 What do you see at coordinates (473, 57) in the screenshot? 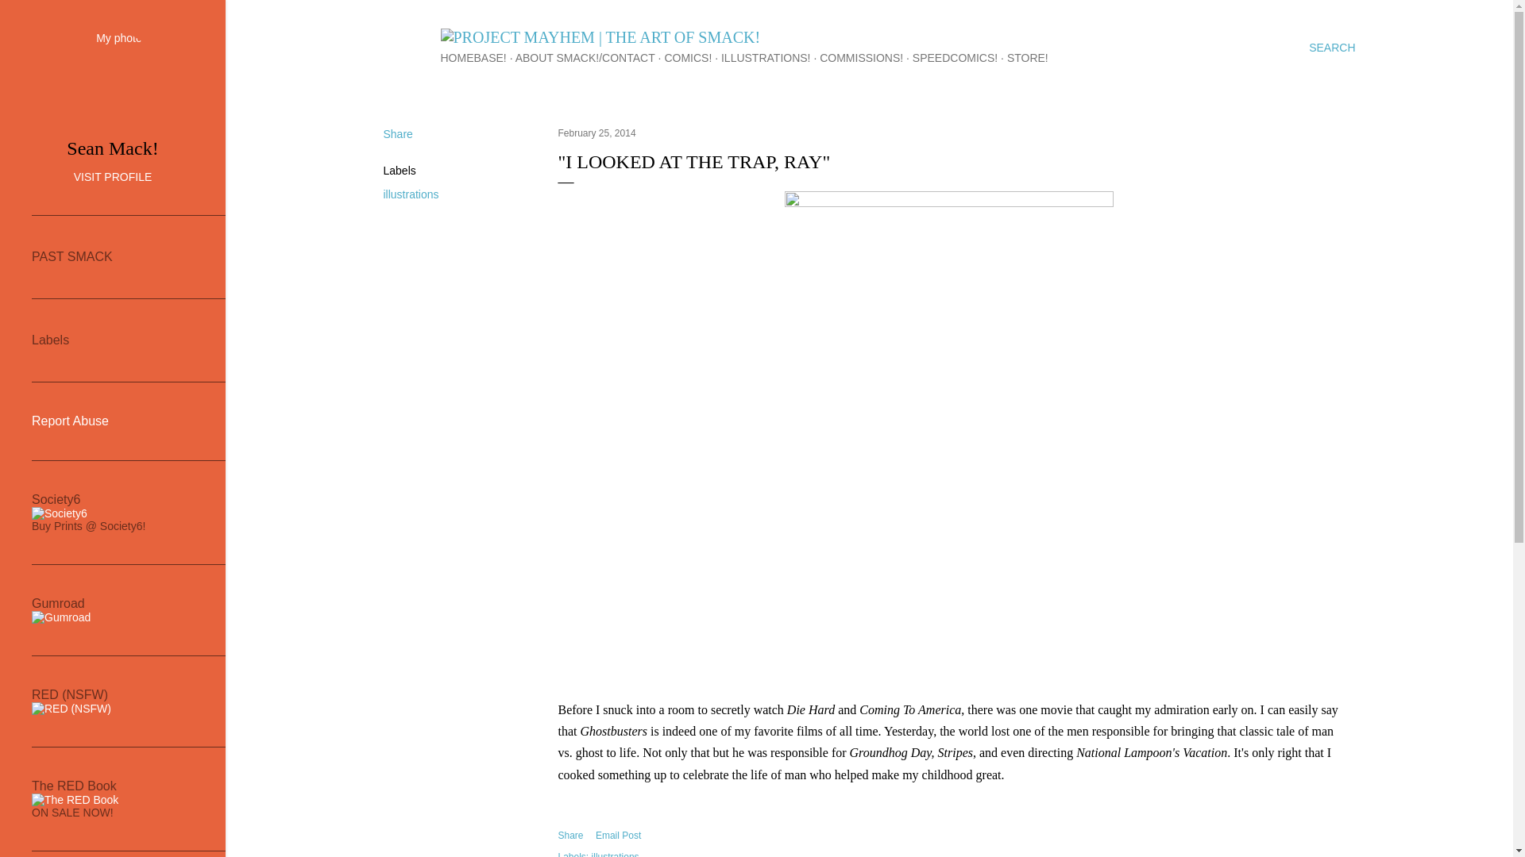
I see `HOMEBASE!` at bounding box center [473, 57].